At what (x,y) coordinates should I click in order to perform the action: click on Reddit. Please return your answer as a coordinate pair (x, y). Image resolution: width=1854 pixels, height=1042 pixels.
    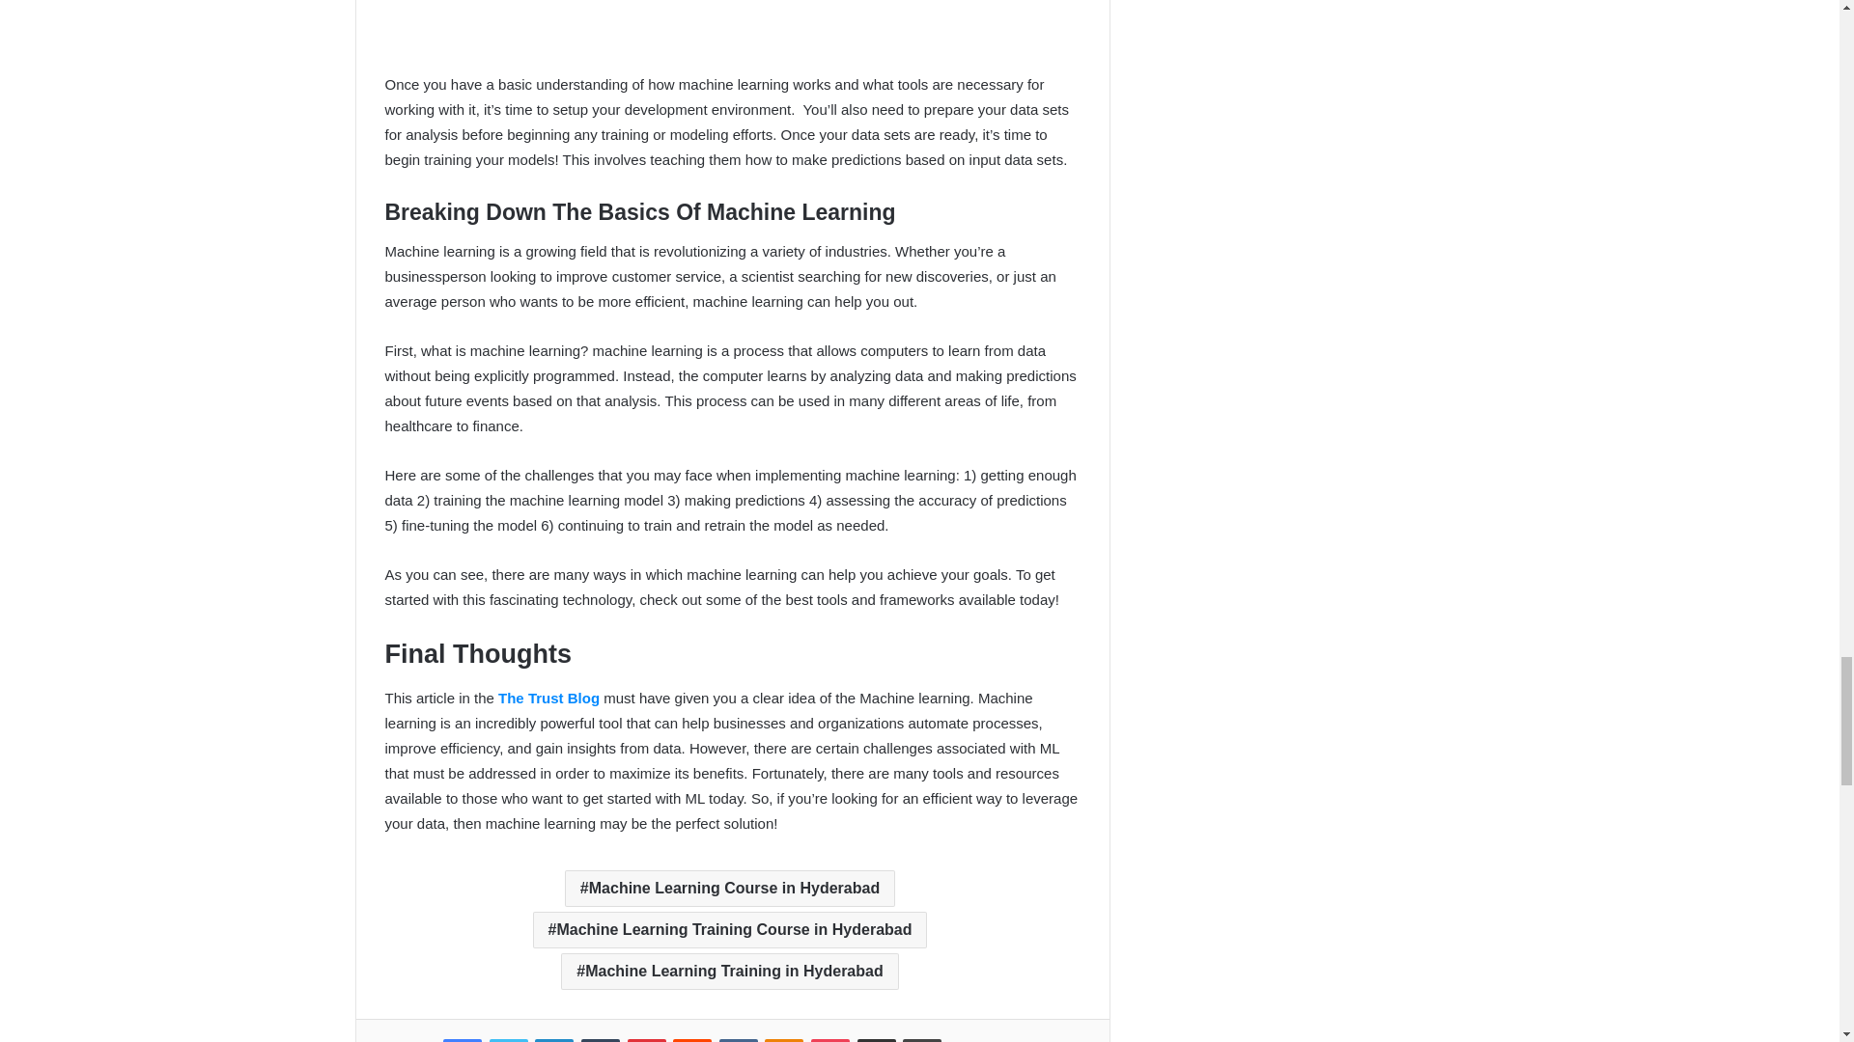
    Looking at the image, I should click on (691, 1040).